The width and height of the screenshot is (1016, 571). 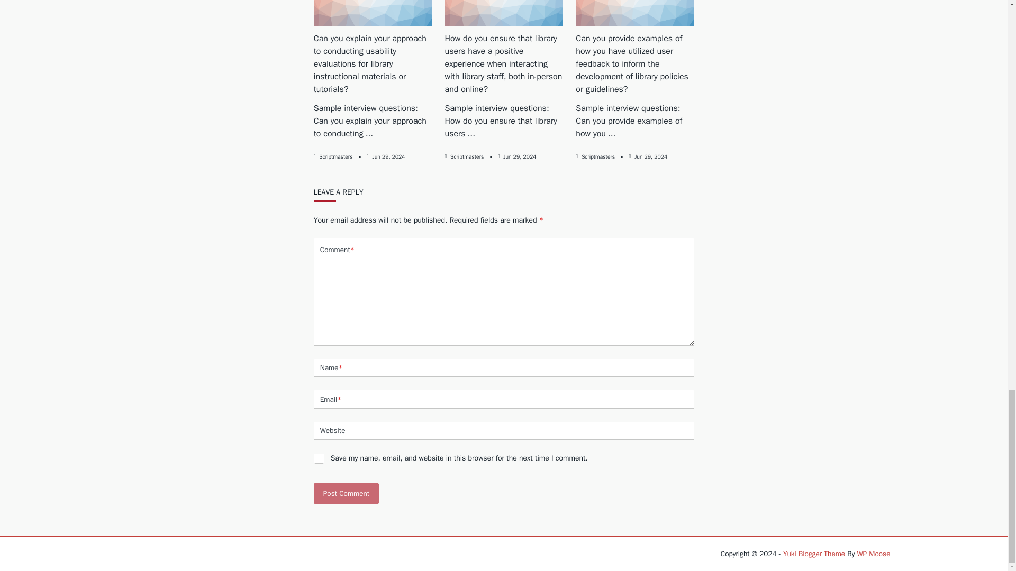 What do you see at coordinates (598, 156) in the screenshot?
I see `Scriptmasters` at bounding box center [598, 156].